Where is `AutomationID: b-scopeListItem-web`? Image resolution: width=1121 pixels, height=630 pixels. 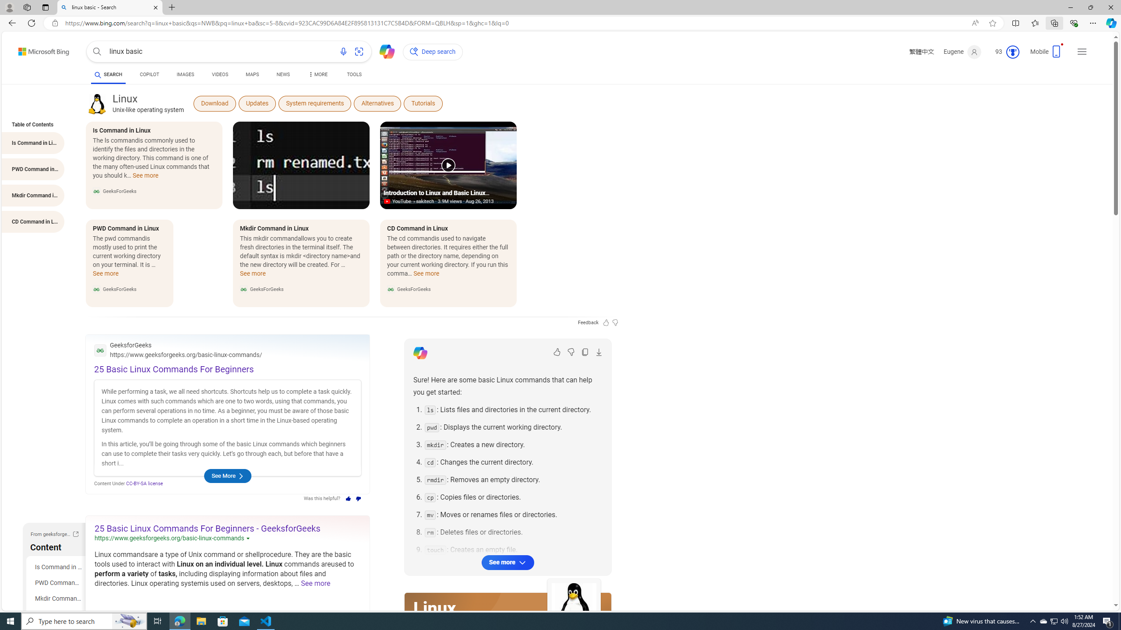
AutomationID: b-scopeListItem-web is located at coordinates (108, 74).